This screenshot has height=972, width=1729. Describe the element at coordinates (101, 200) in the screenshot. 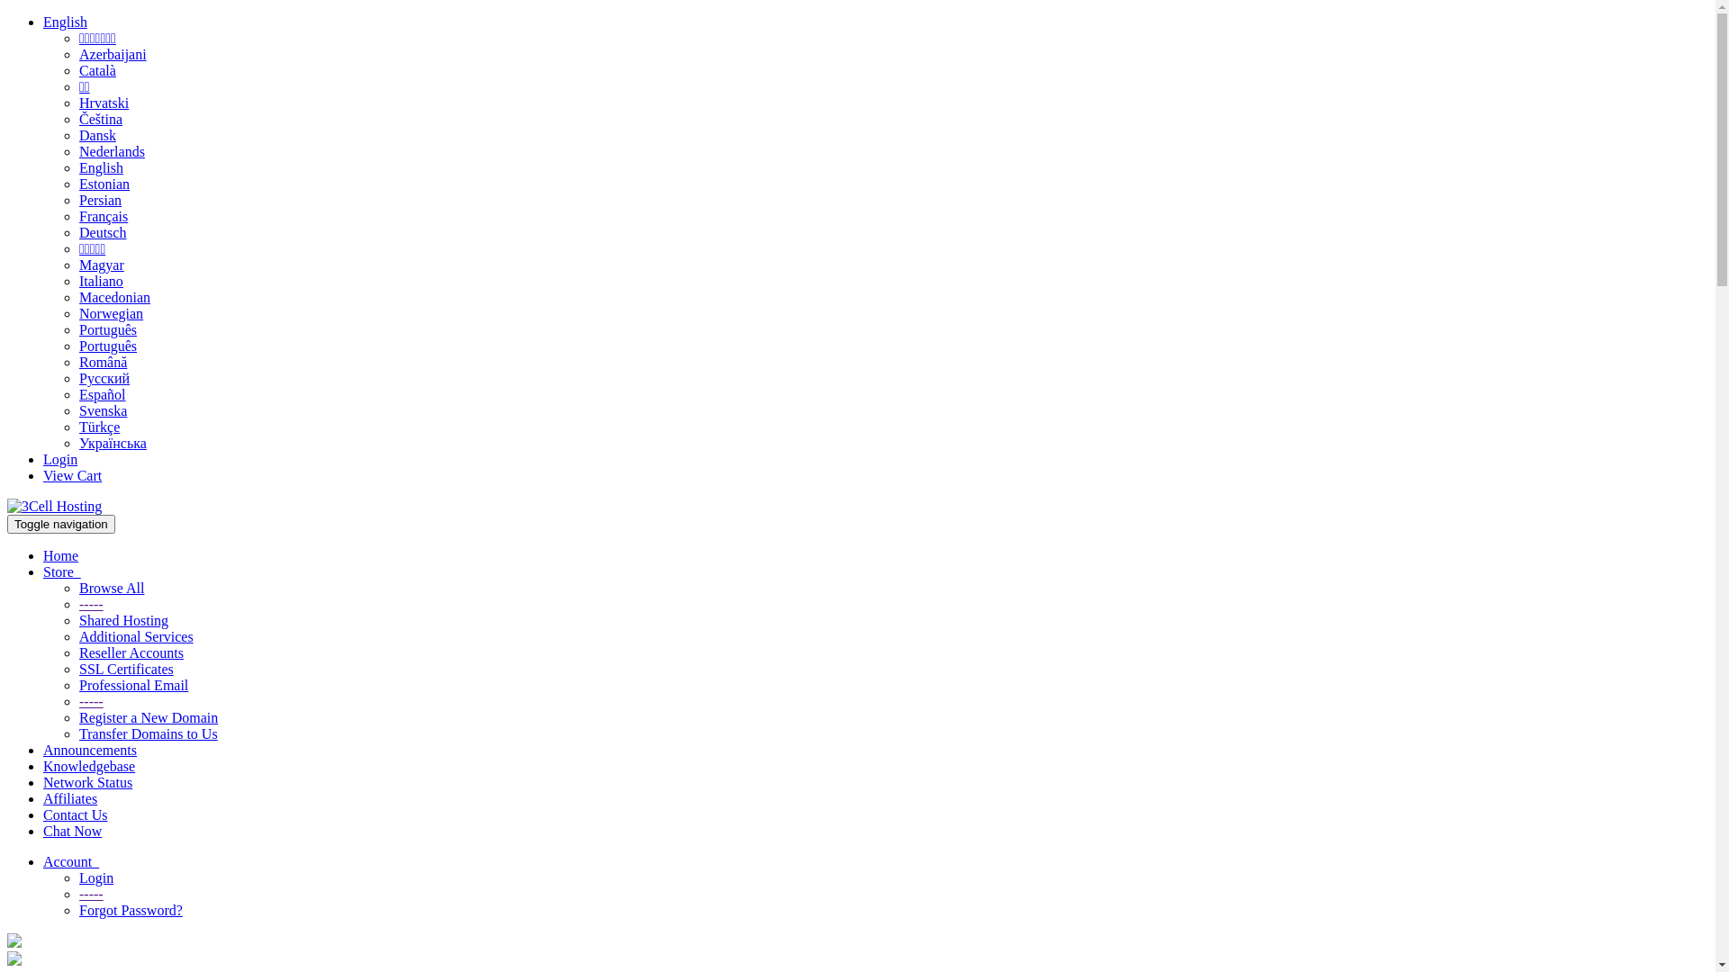

I see `Persian` at that location.